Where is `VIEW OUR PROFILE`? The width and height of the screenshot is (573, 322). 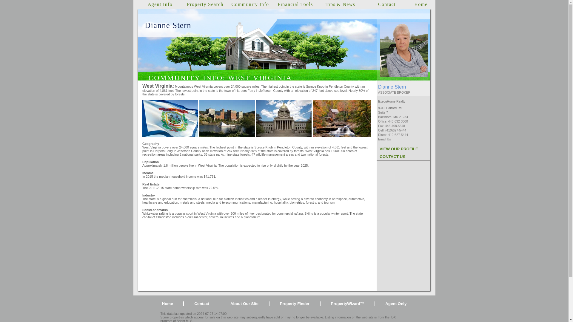
VIEW OUR PROFILE is located at coordinates (403, 149).